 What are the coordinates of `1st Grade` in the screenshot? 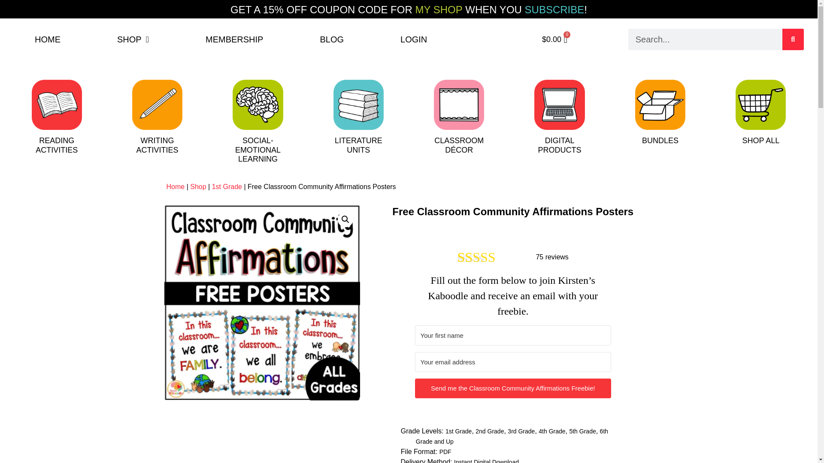 It's located at (198, 186).